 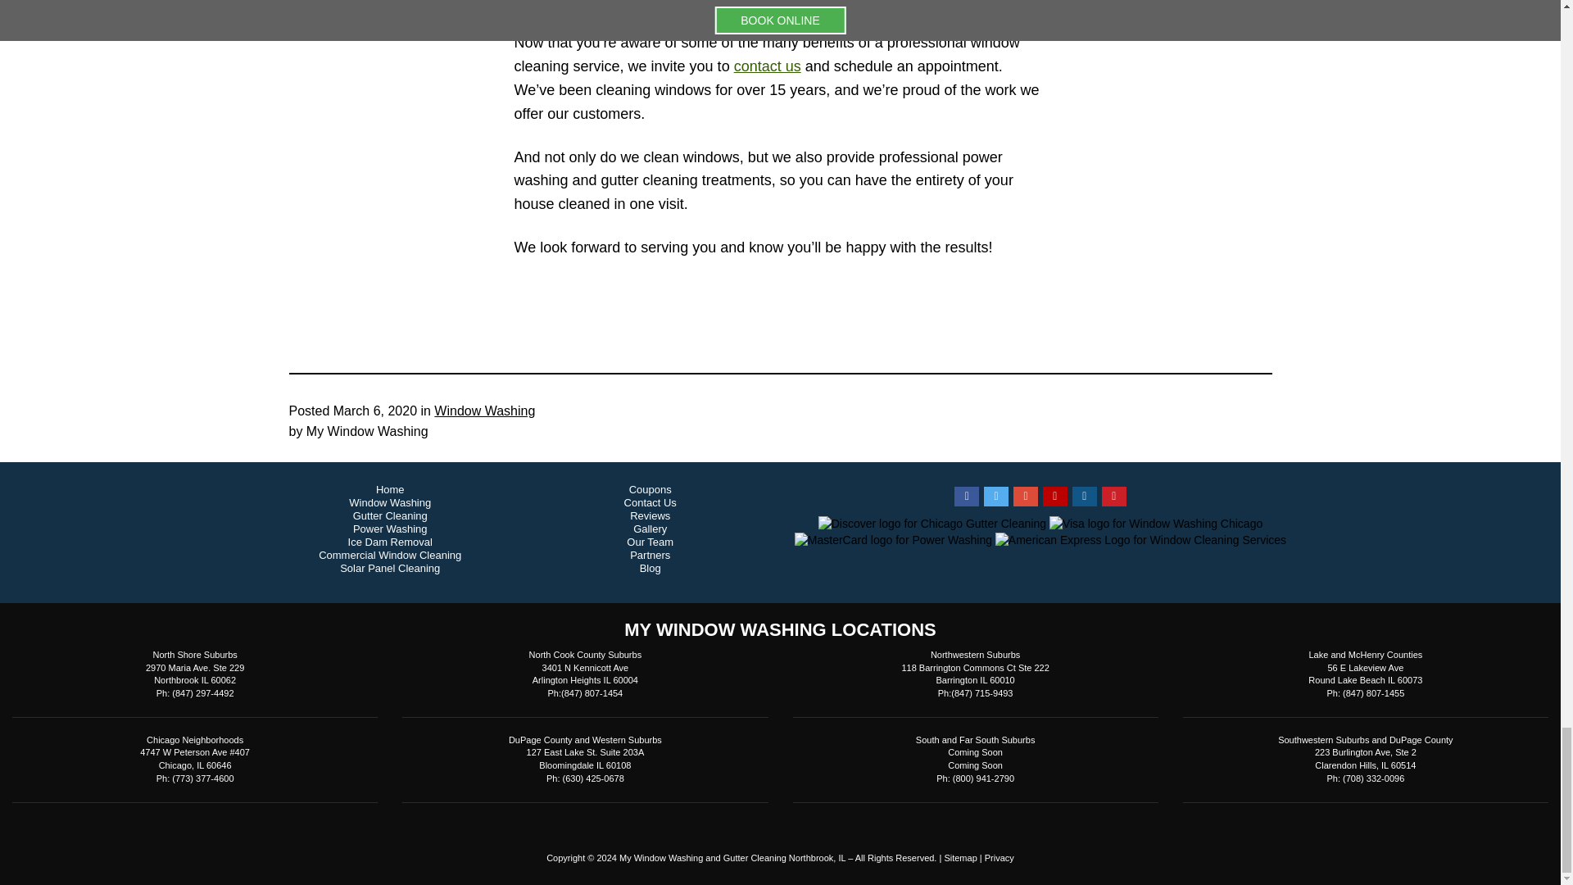 What do you see at coordinates (390, 503) in the screenshot?
I see `Window Washing` at bounding box center [390, 503].